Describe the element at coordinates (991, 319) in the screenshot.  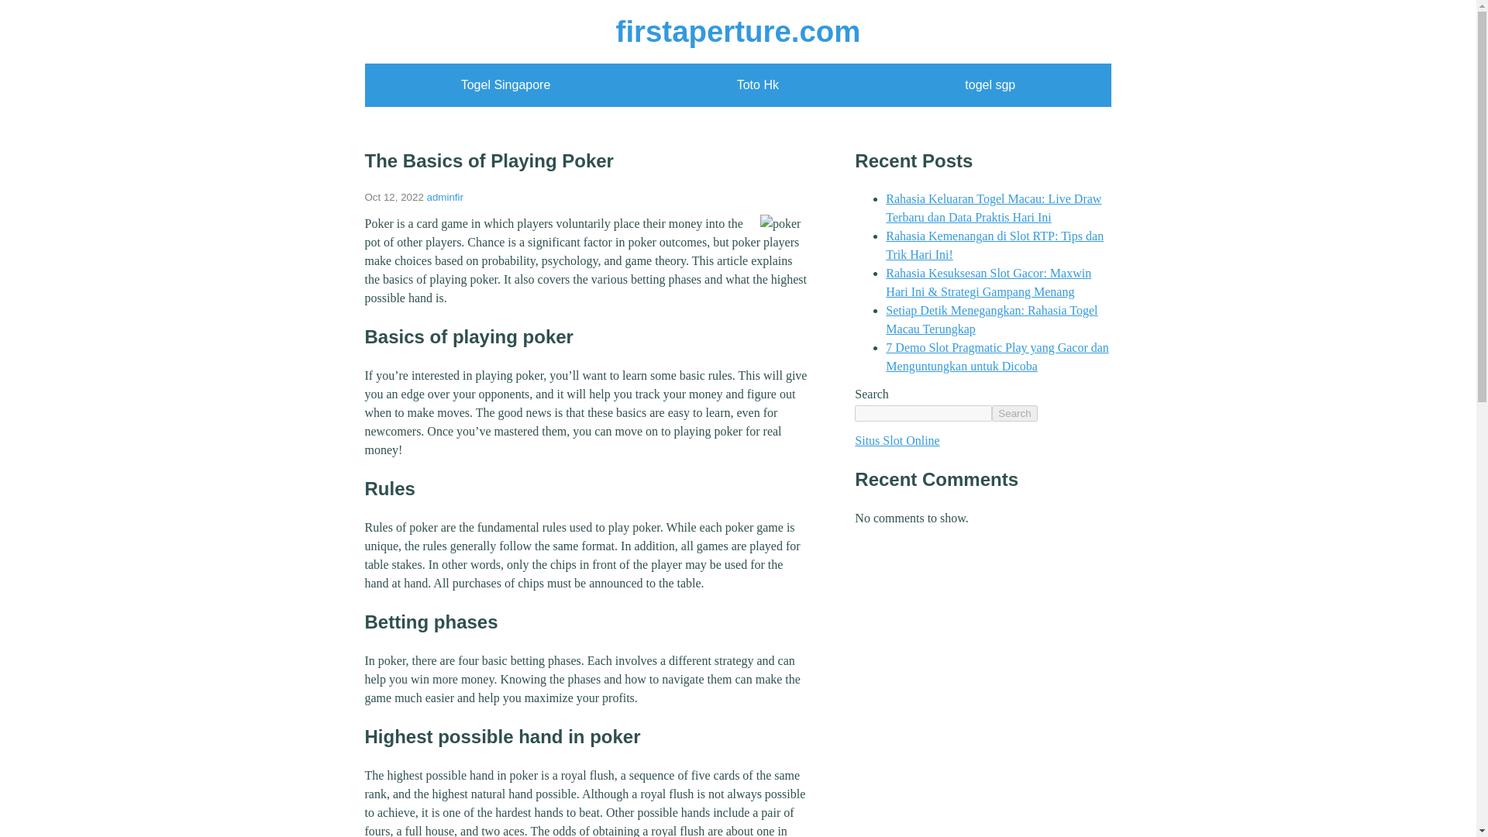
I see `Setiap Detik Menegangkan: Rahasia Togel Macau Terungkap` at that location.